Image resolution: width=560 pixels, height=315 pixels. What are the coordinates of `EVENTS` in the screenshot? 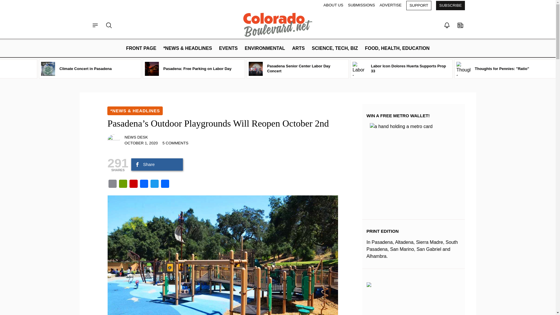 It's located at (228, 48).